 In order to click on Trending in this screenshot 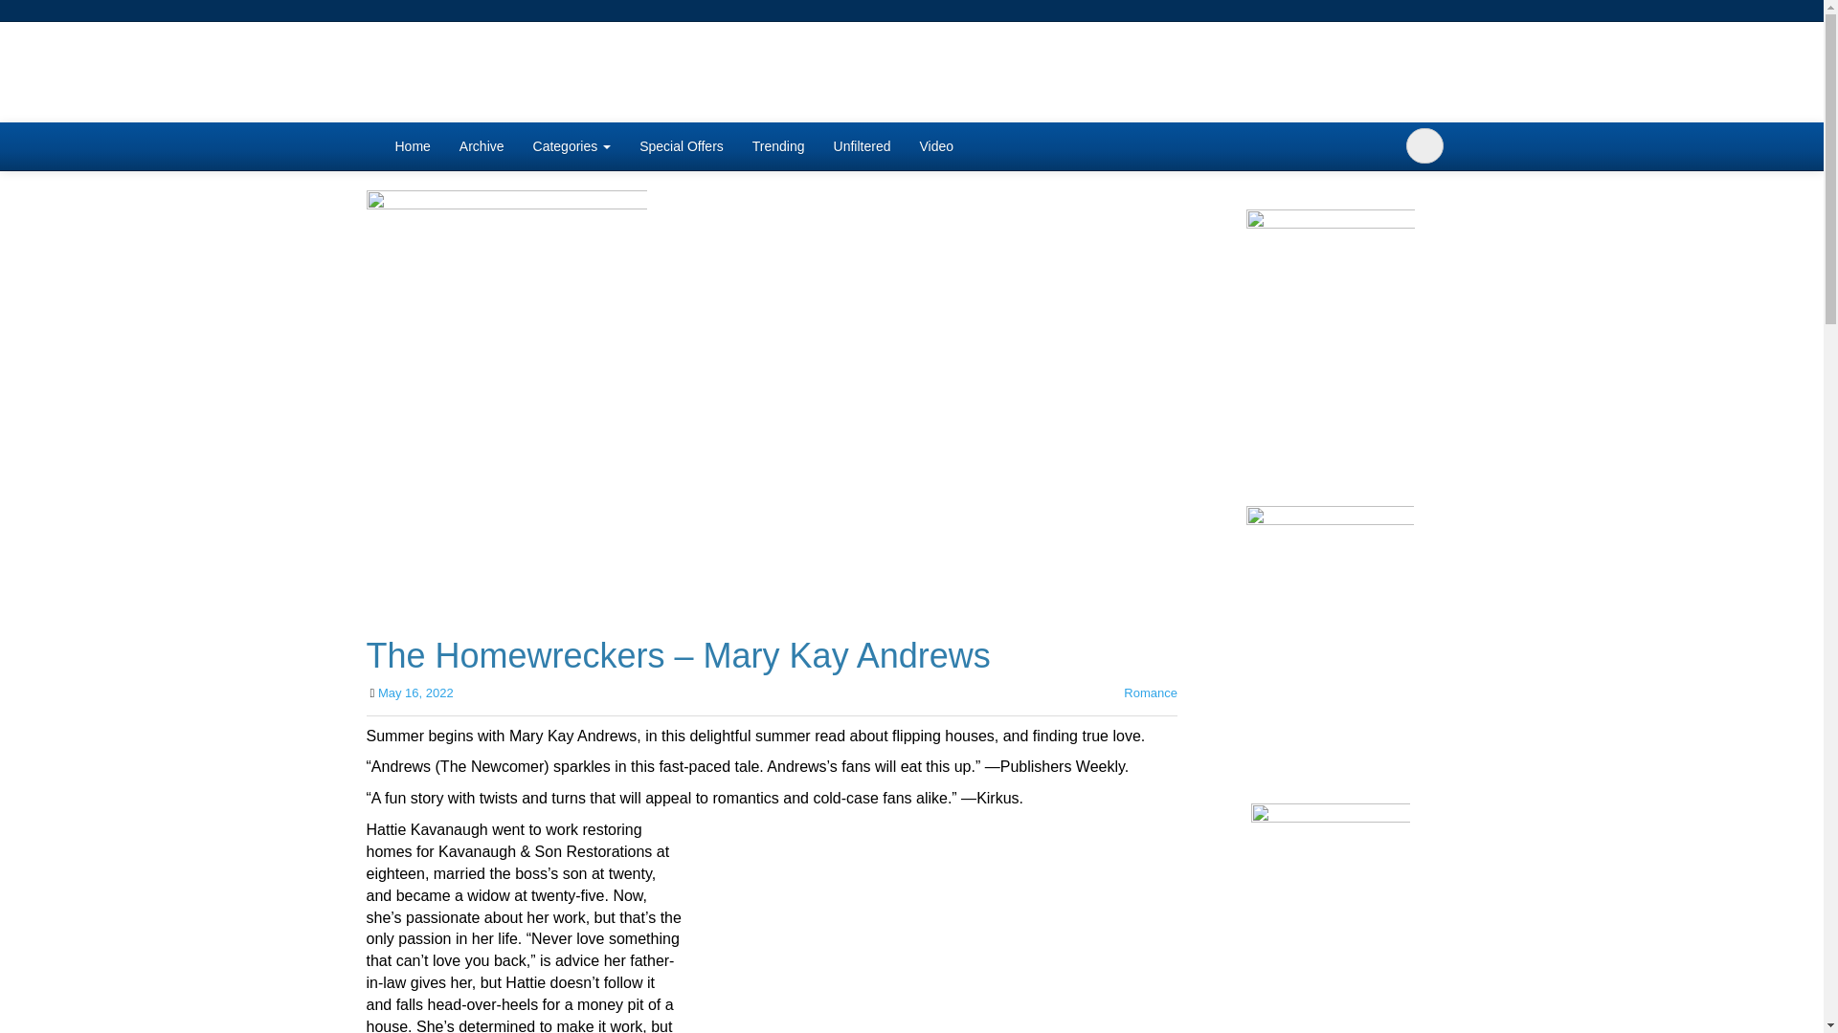, I will do `click(779, 146)`.